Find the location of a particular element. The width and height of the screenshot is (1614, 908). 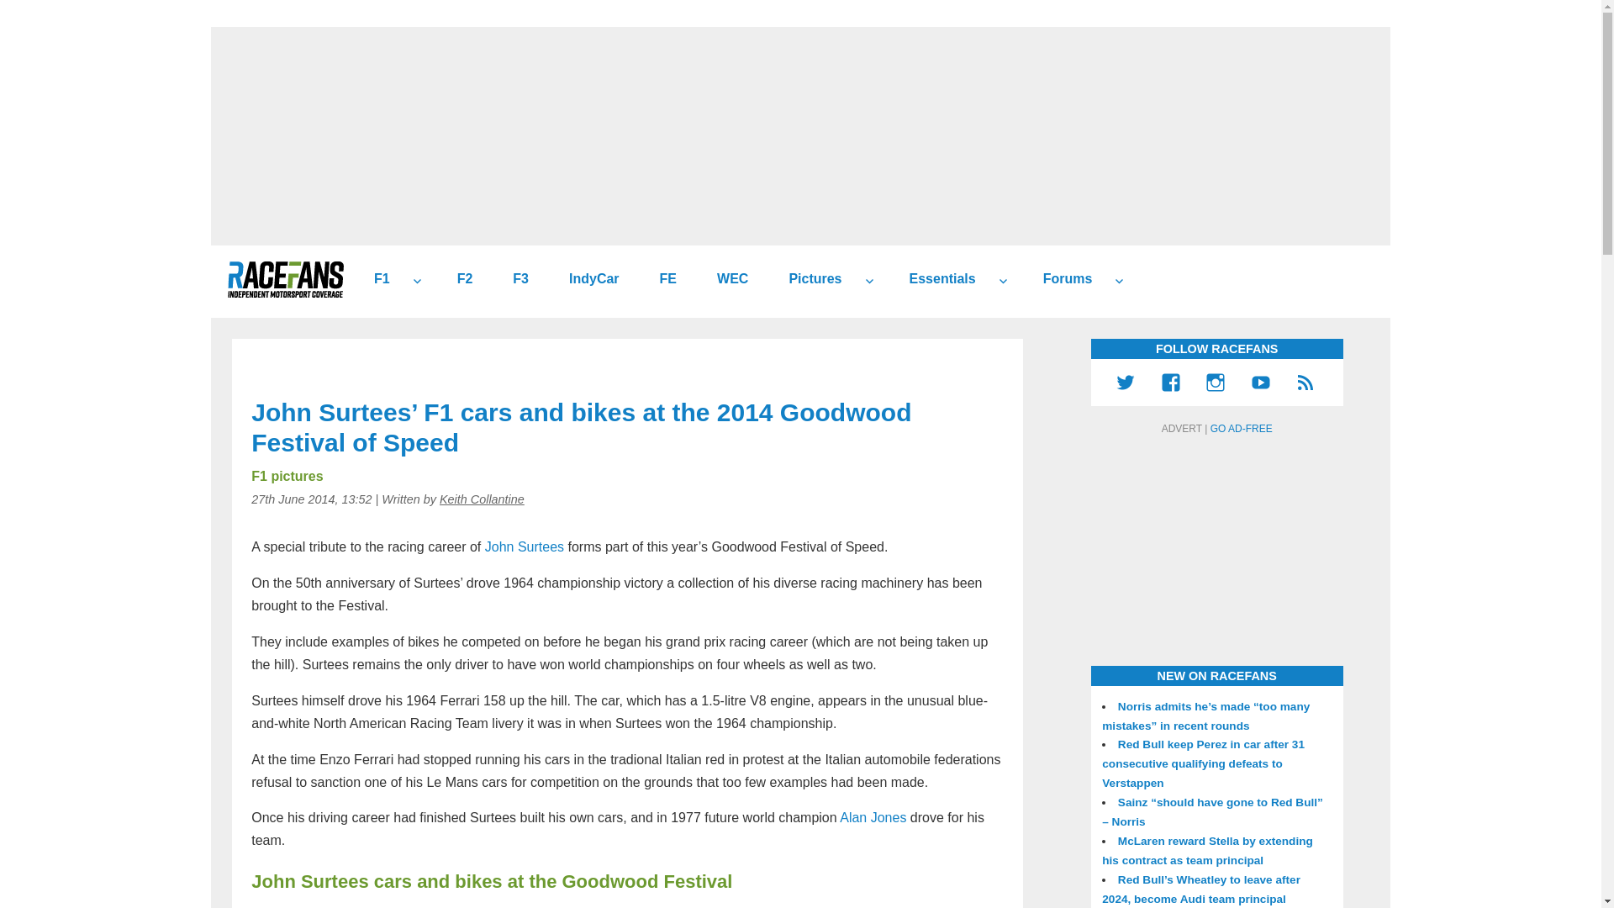

Formula 3 is located at coordinates (514, 279).